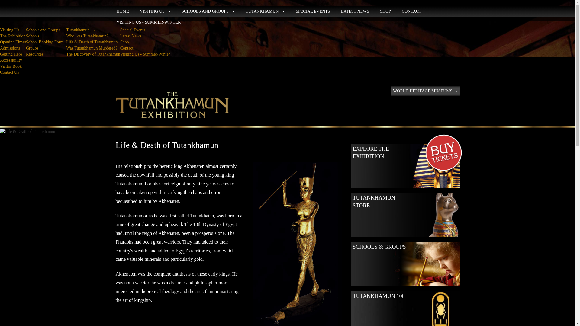 The image size is (580, 326). Describe the element at coordinates (93, 30) in the screenshot. I see `Tutankhamun` at that location.